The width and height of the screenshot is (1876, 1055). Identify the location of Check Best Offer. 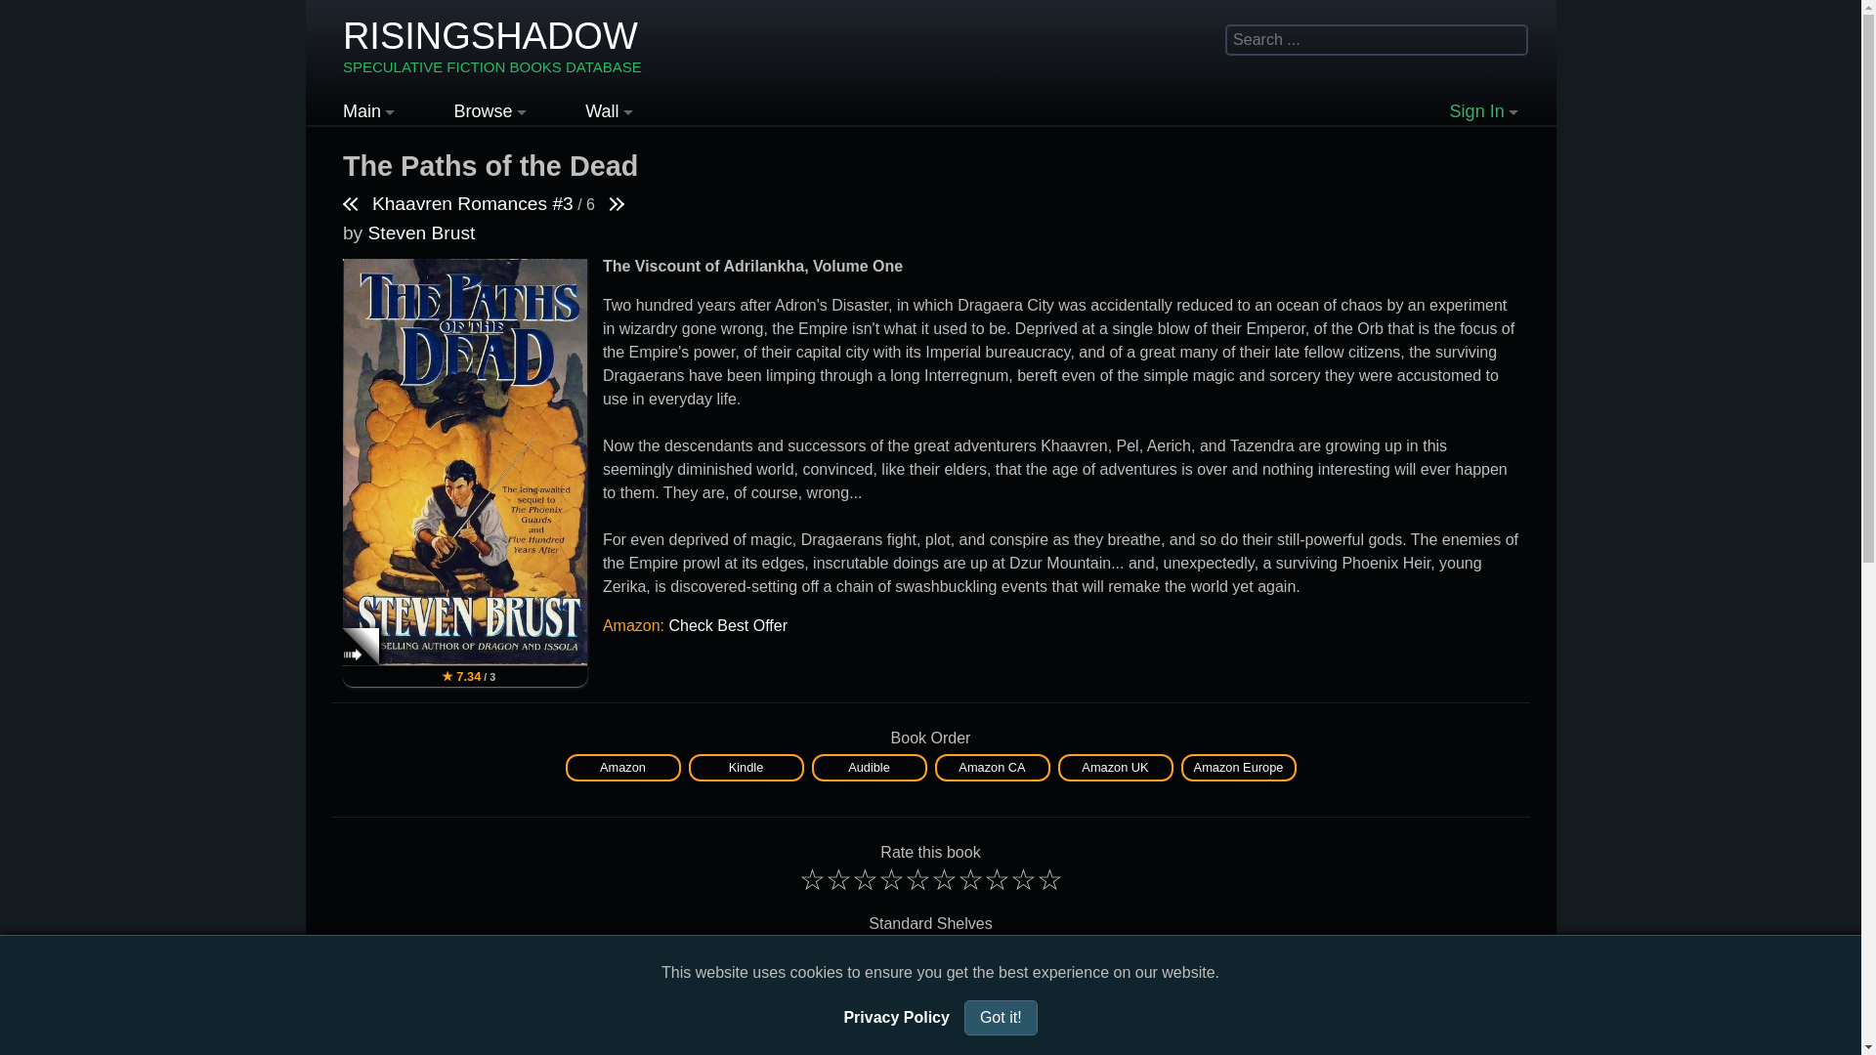
(727, 625).